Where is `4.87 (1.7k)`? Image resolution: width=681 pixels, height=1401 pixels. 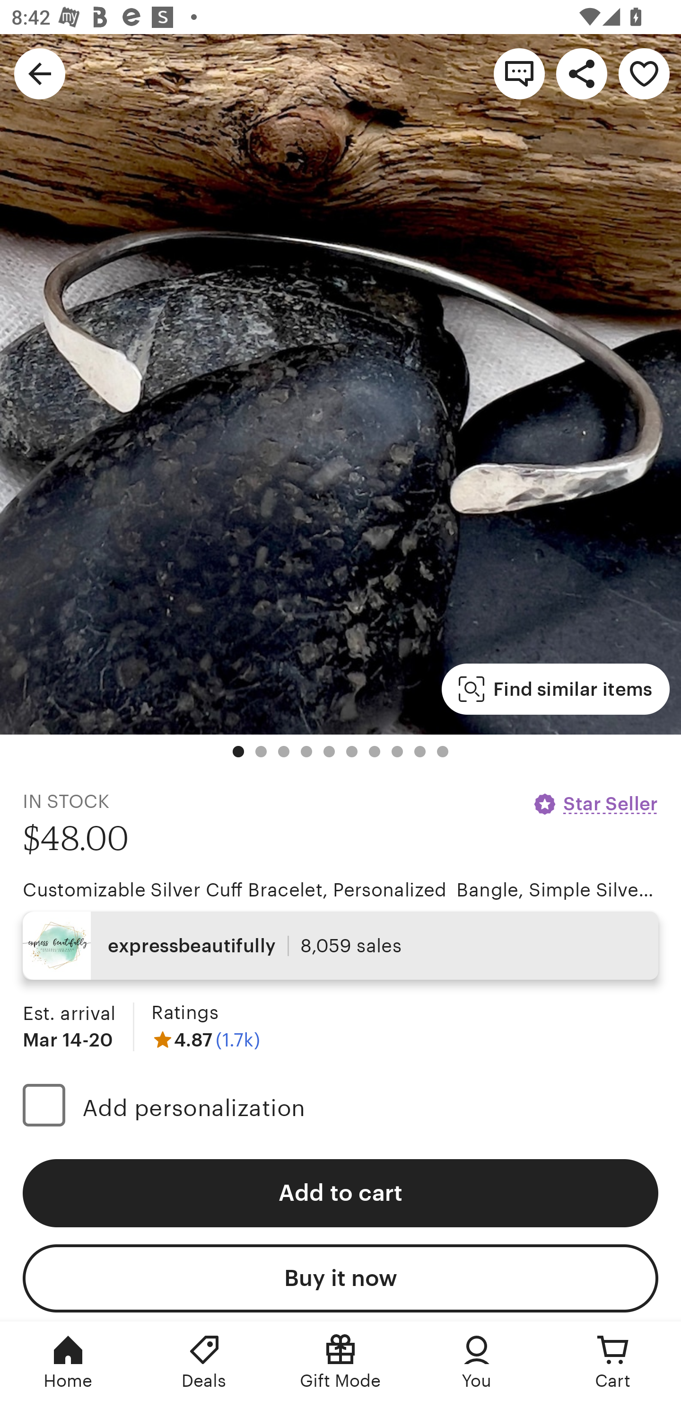
4.87 (1.7k) is located at coordinates (205, 1039).